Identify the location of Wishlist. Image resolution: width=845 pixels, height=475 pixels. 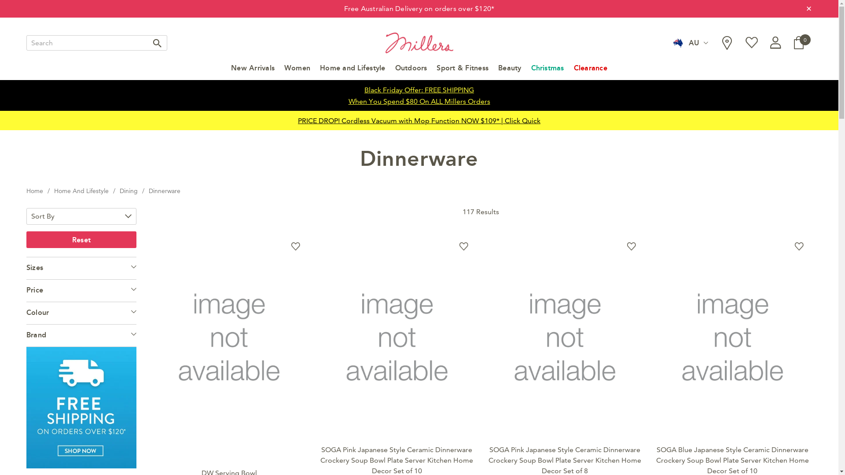
(752, 43).